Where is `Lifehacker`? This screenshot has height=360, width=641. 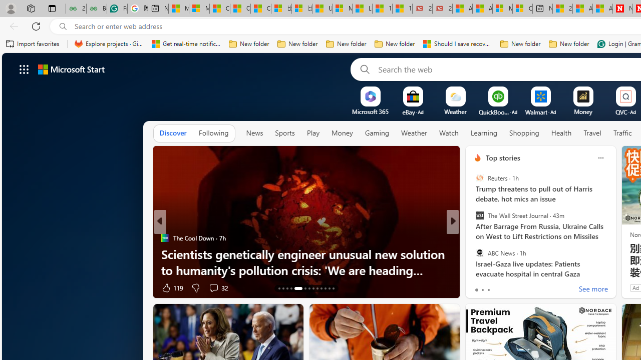
Lifehacker is located at coordinates (473, 238).